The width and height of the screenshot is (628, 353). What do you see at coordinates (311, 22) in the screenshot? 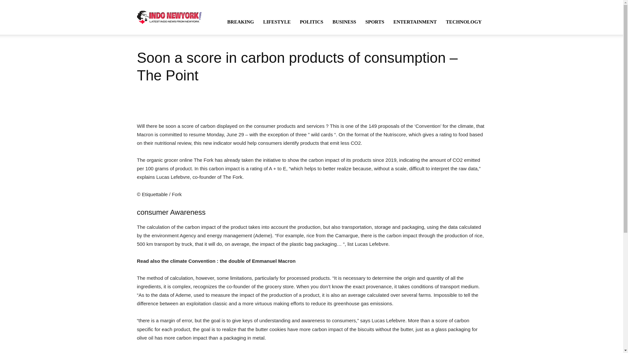
I see `POLITICS` at bounding box center [311, 22].